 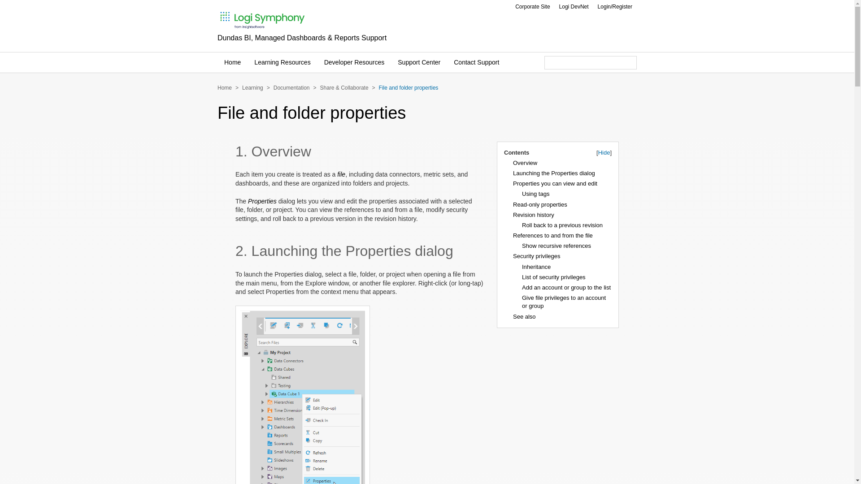 What do you see at coordinates (554, 173) in the screenshot?
I see `Launching the Properties dialog` at bounding box center [554, 173].